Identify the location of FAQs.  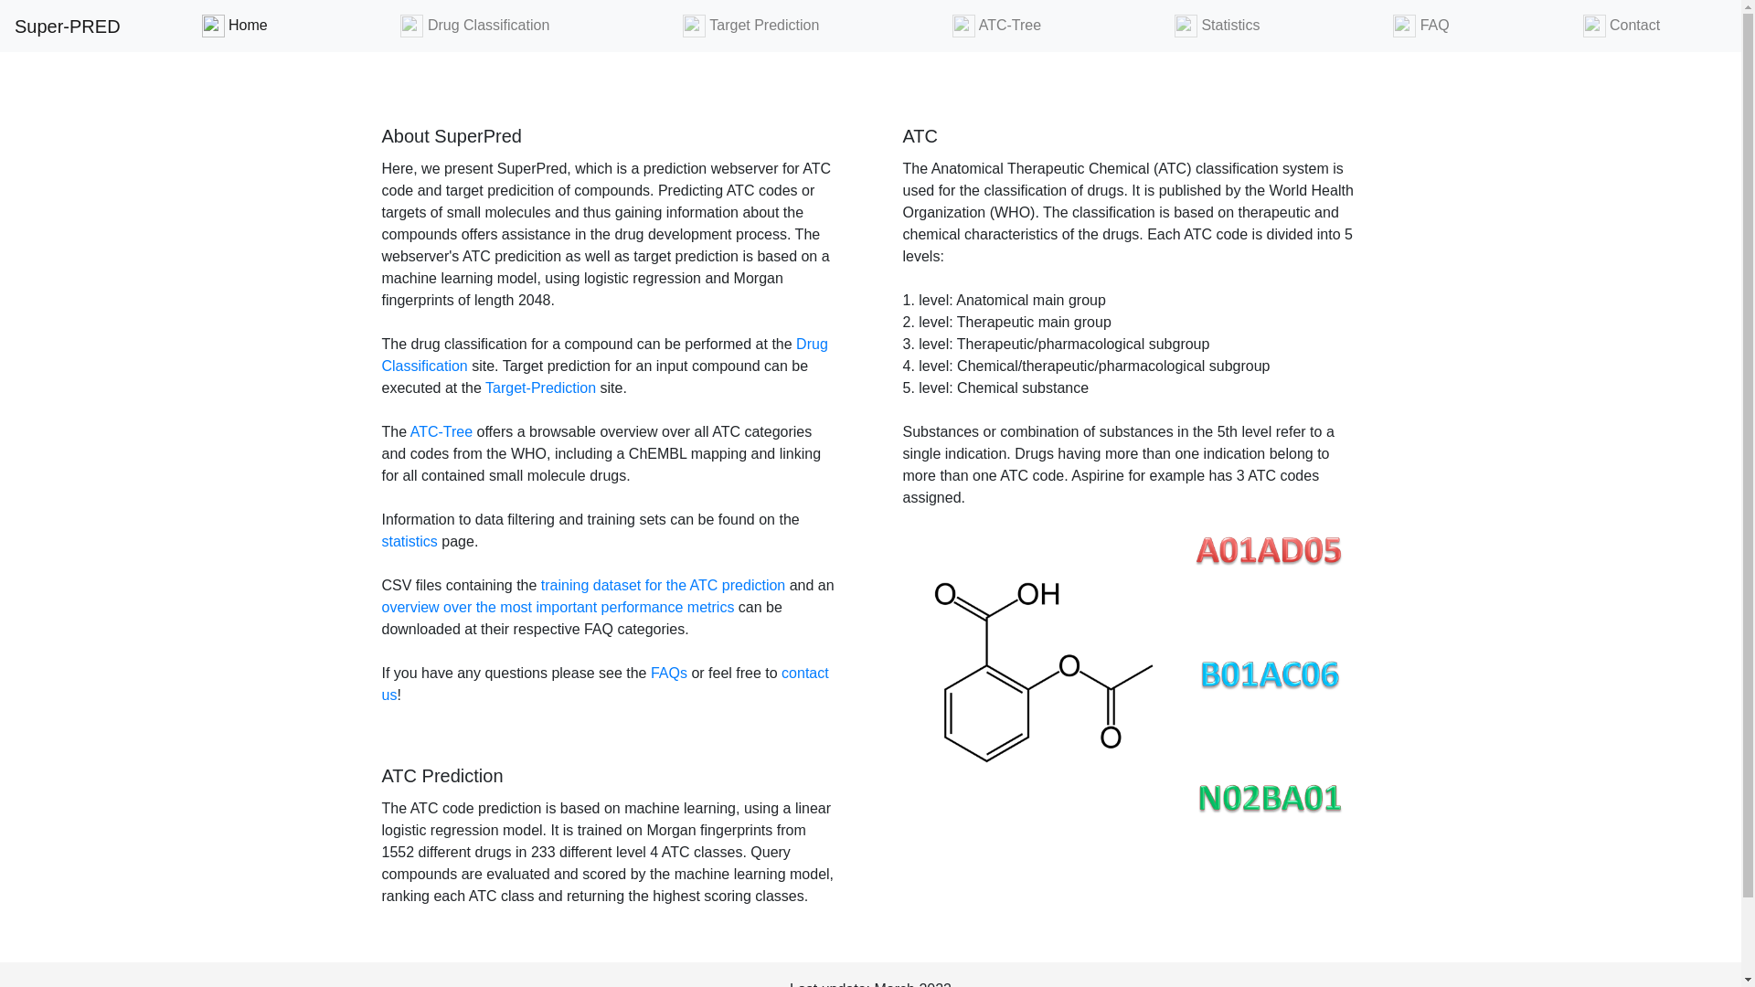
(669, 673).